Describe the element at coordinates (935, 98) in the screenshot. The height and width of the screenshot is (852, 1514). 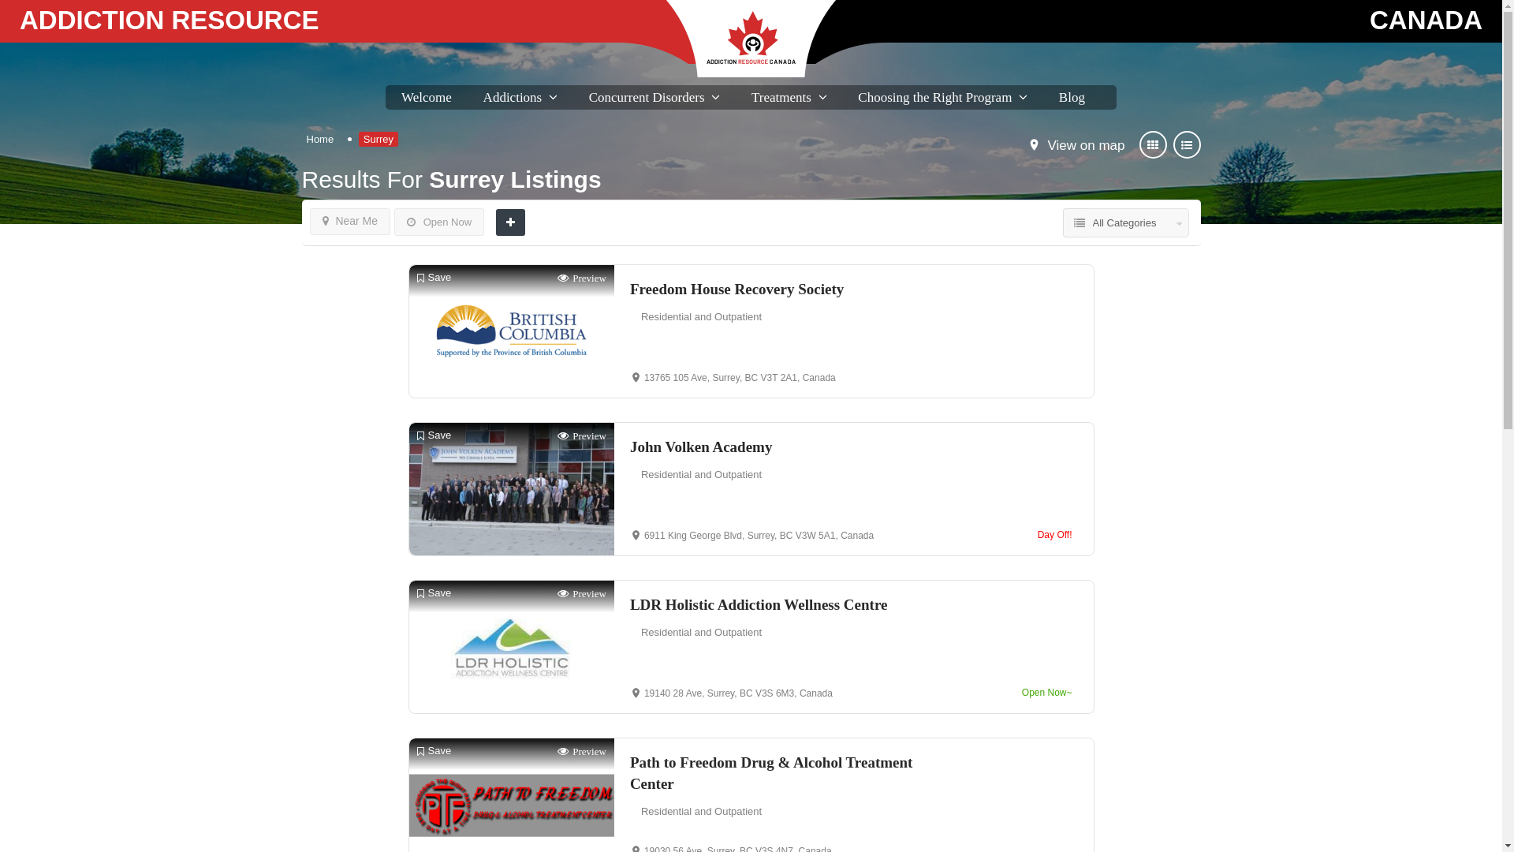
I see `Choosing the Right Program` at that location.